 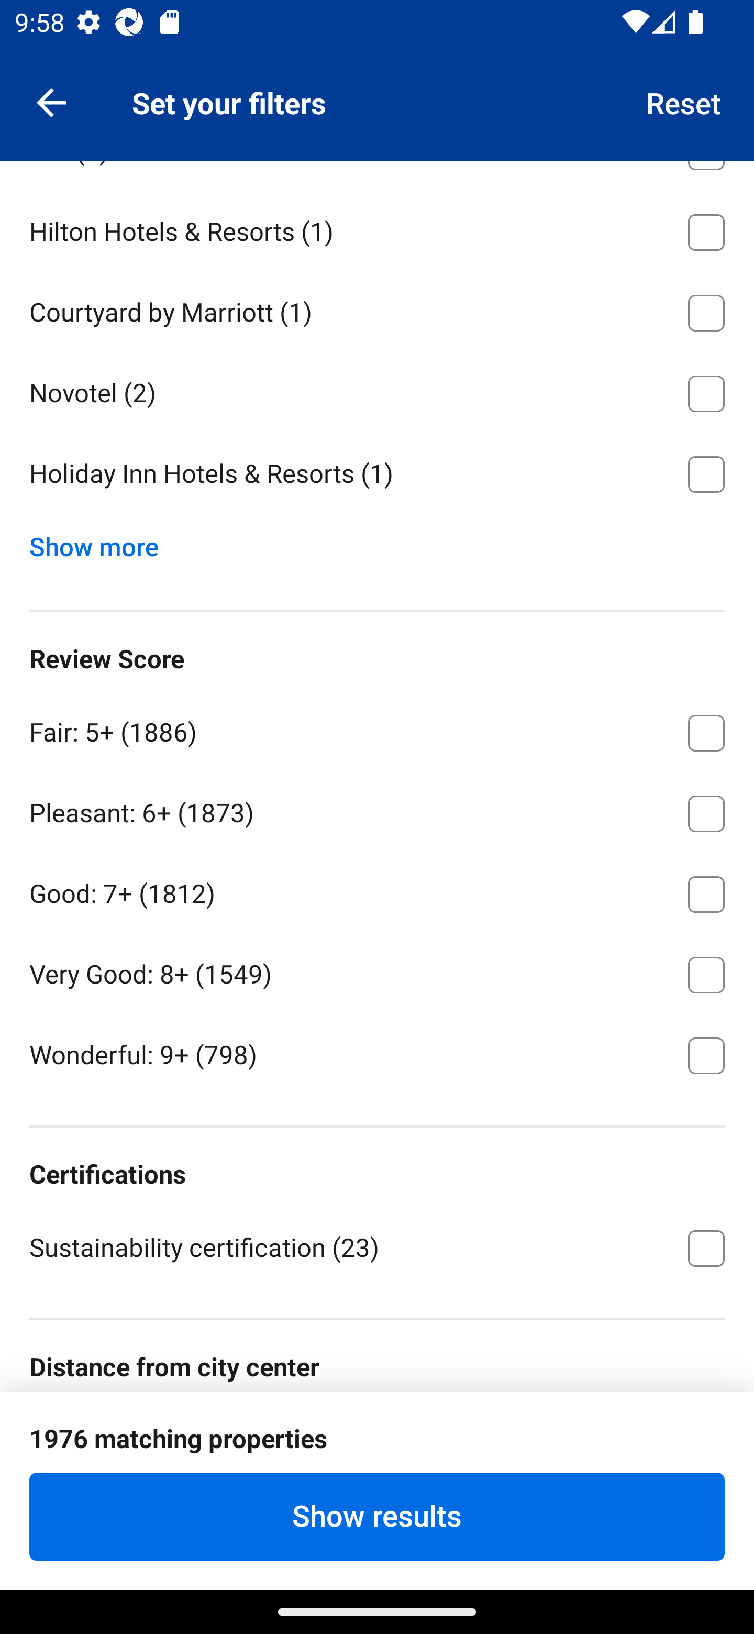 What do you see at coordinates (377, 729) in the screenshot?
I see `Fair: 5+ ⁦(1886)` at bounding box center [377, 729].